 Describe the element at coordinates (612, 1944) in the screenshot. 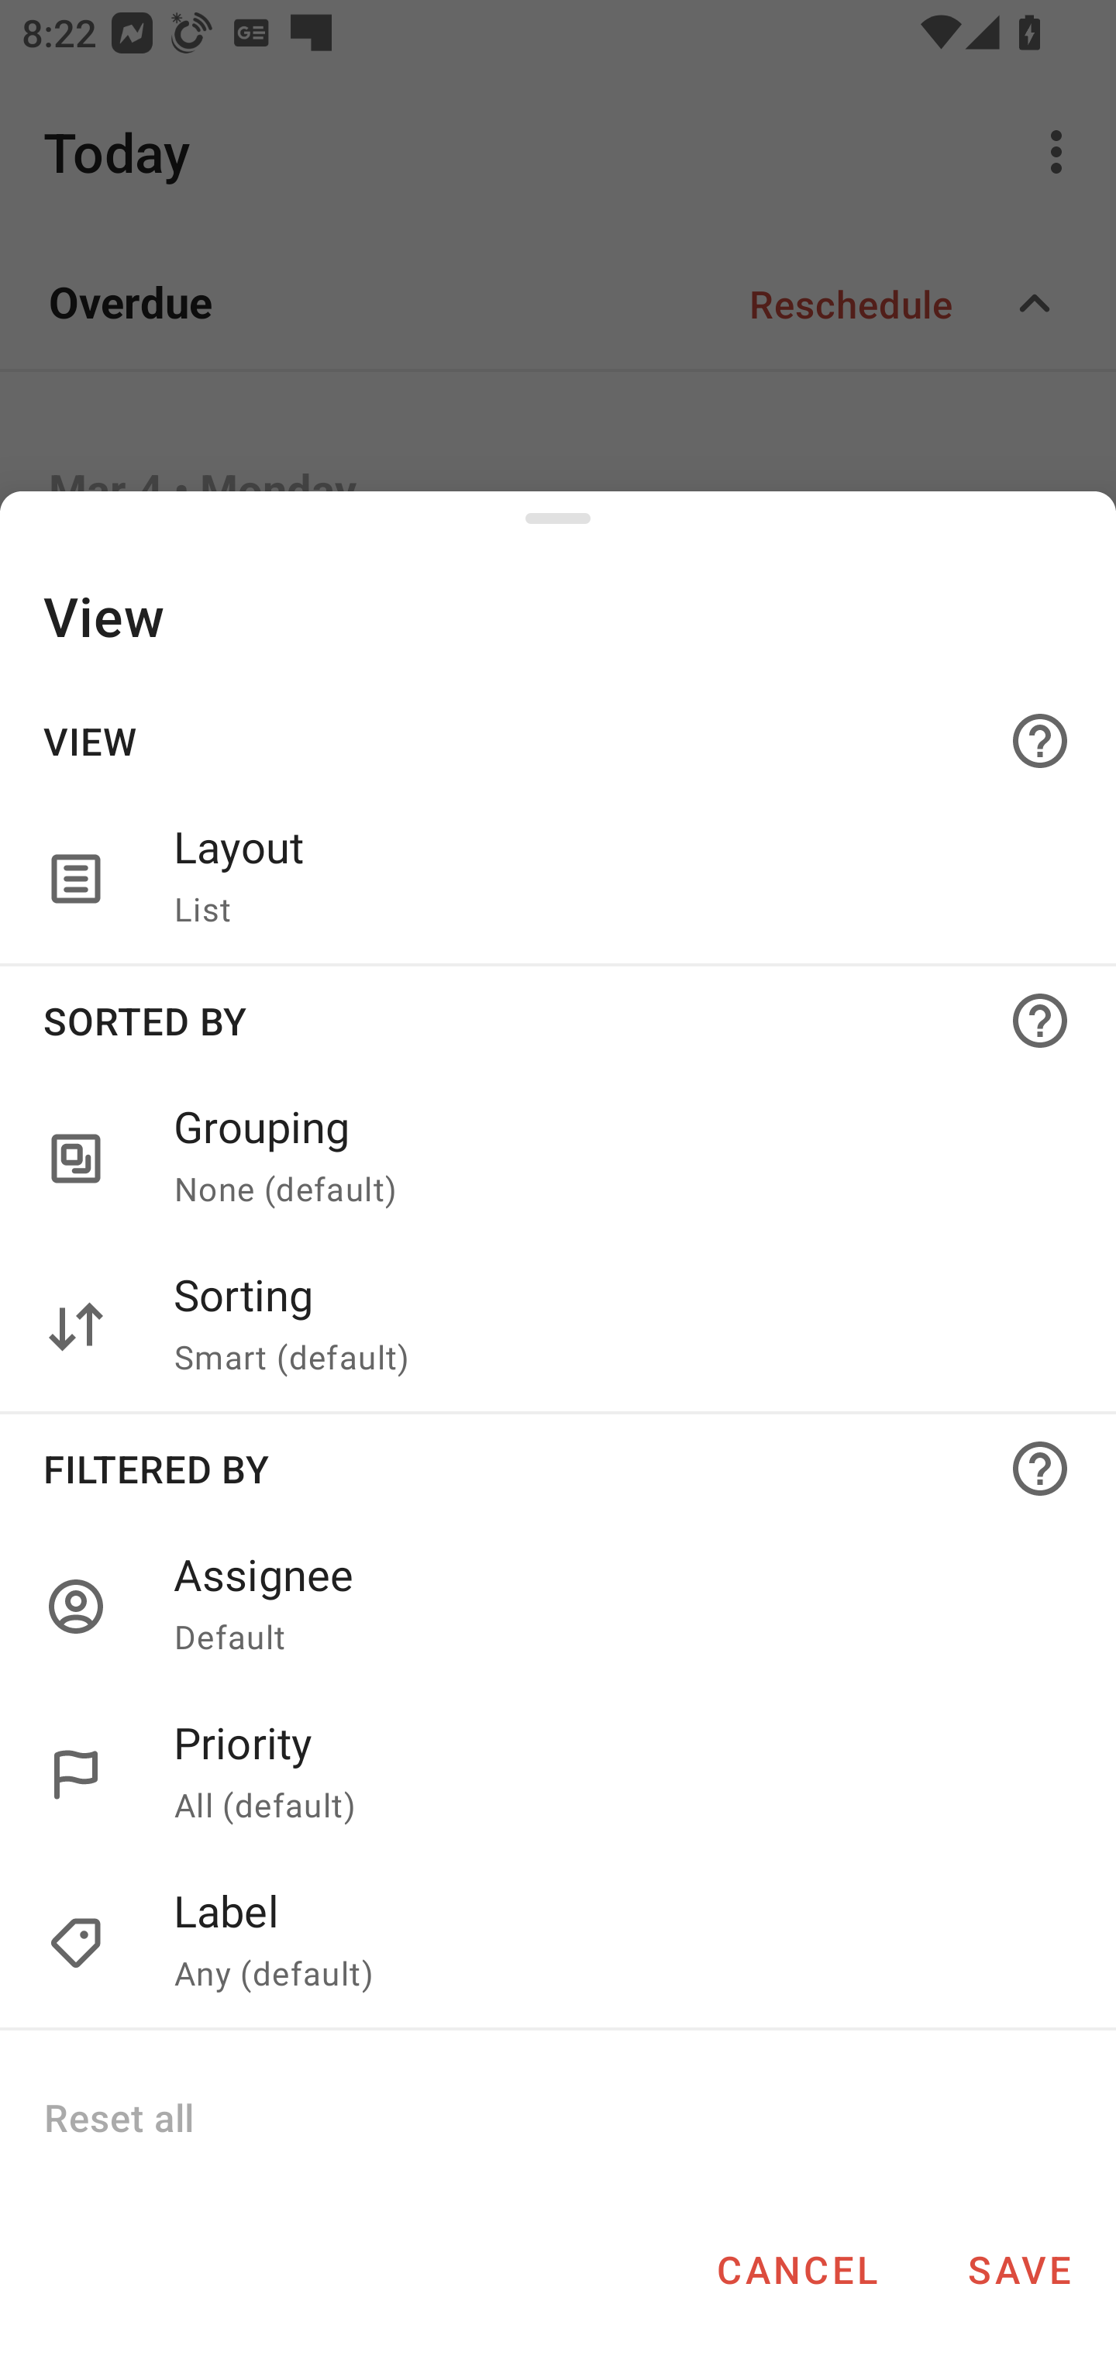

I see `Label Any (default)` at that location.